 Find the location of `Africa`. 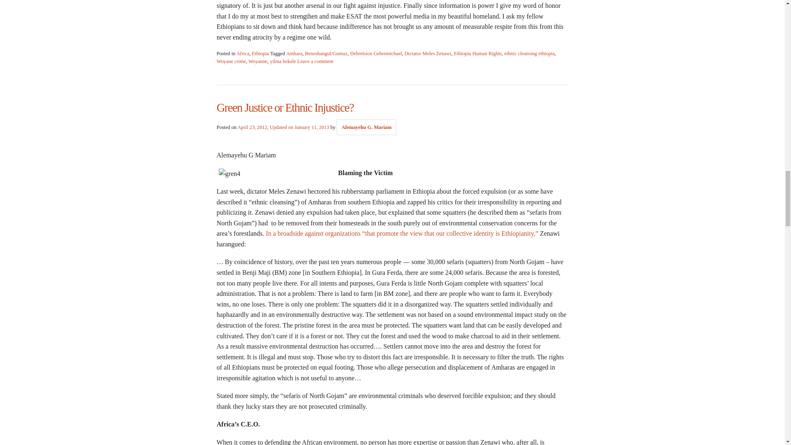

Africa is located at coordinates (243, 54).